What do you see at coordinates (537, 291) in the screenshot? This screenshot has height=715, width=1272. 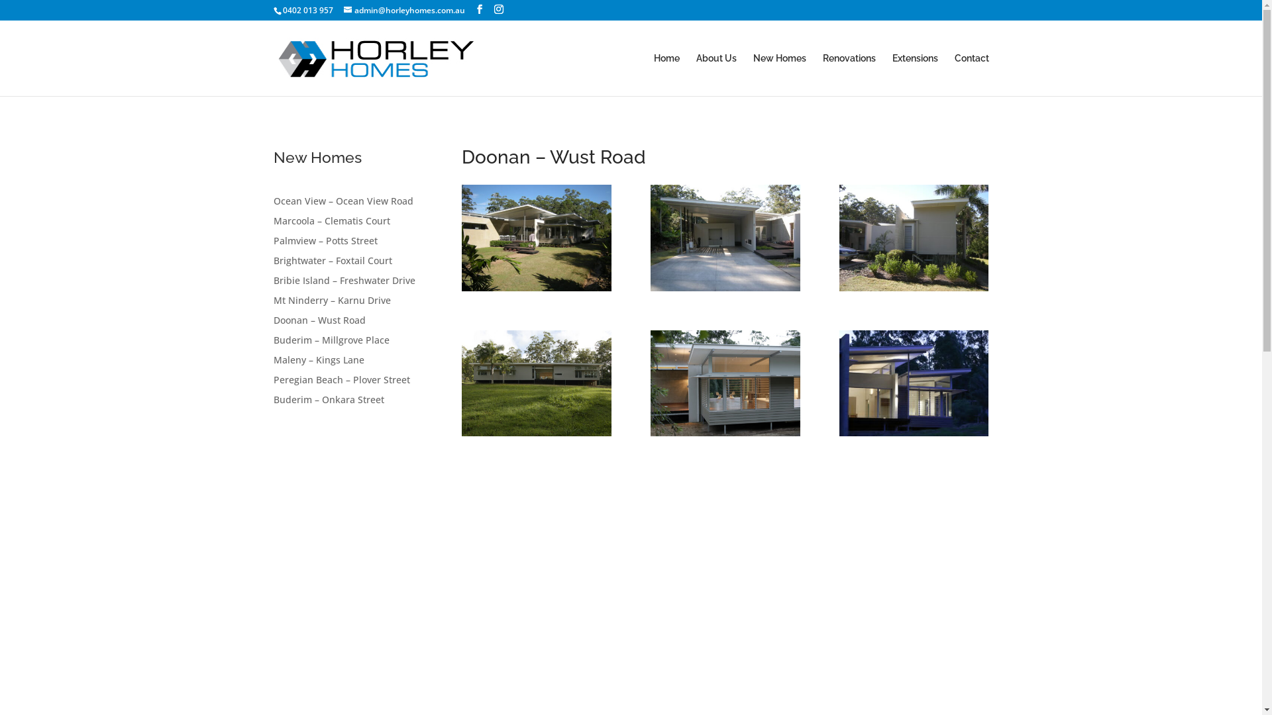 I see `Doonan Residence` at bounding box center [537, 291].